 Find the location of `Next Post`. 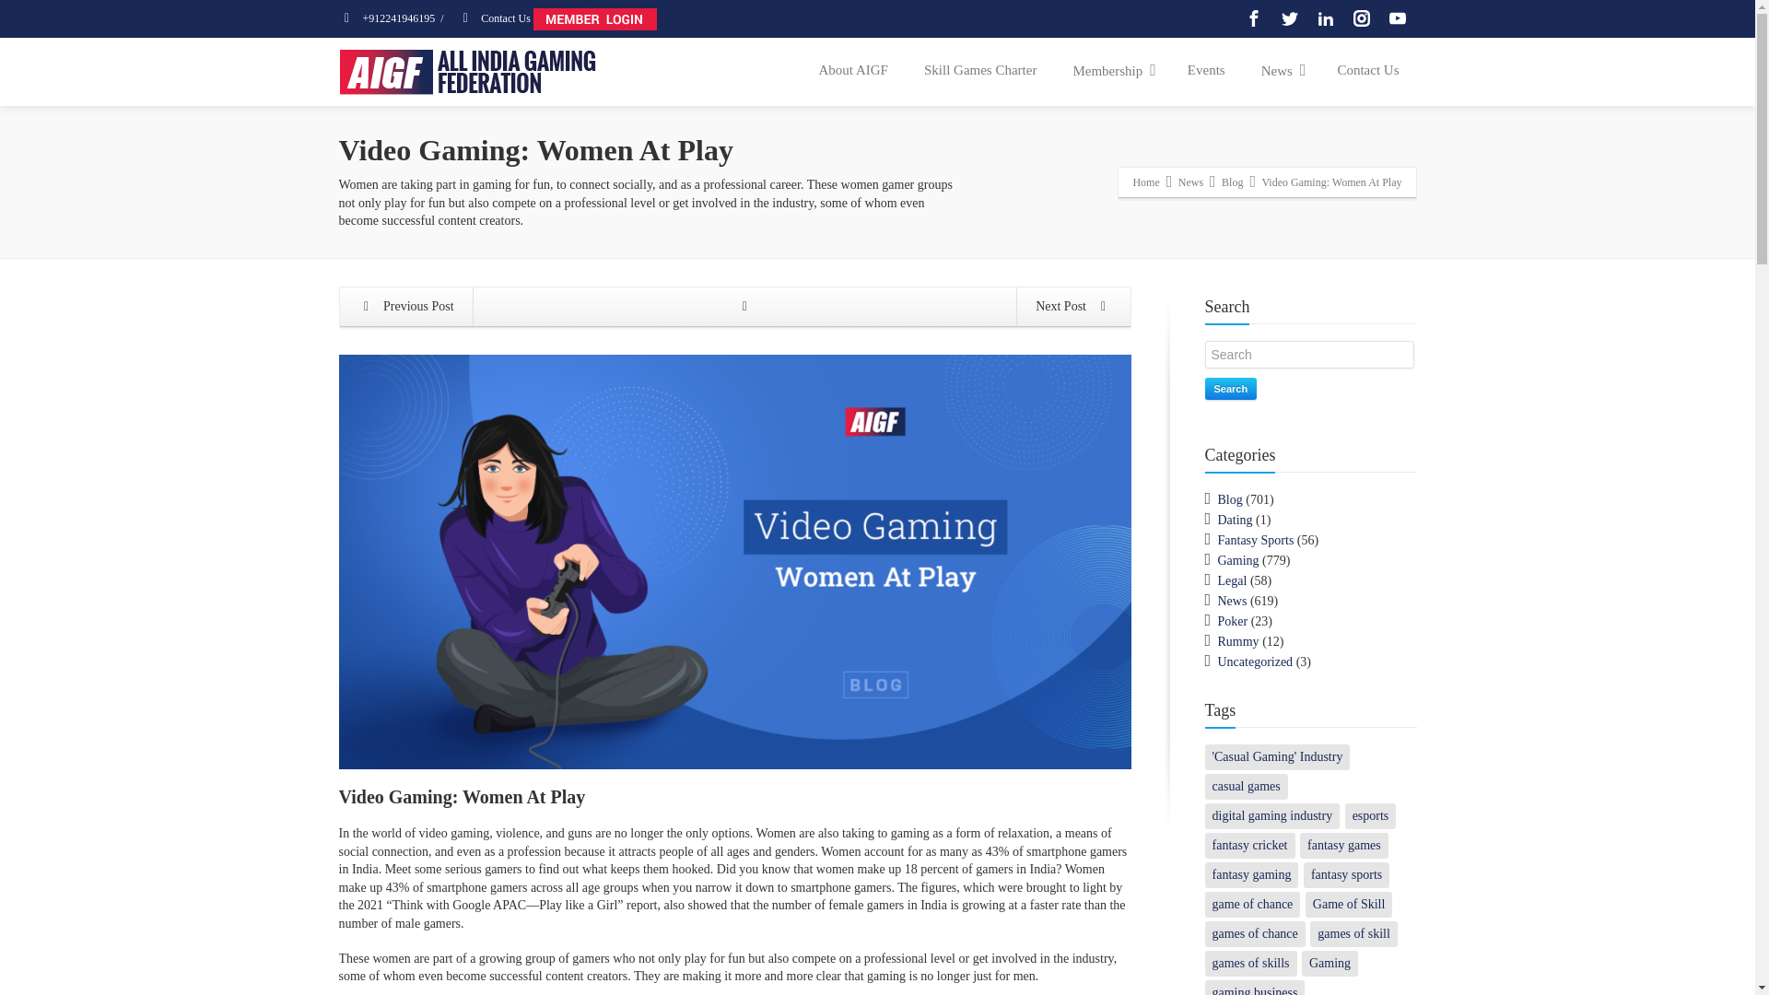

Next Post is located at coordinates (1073, 307).